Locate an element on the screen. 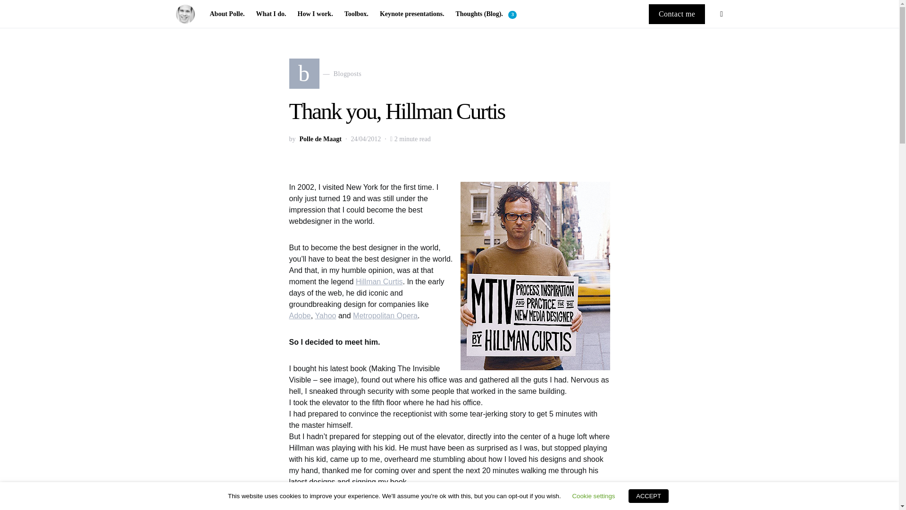  Contact me is located at coordinates (677, 13).